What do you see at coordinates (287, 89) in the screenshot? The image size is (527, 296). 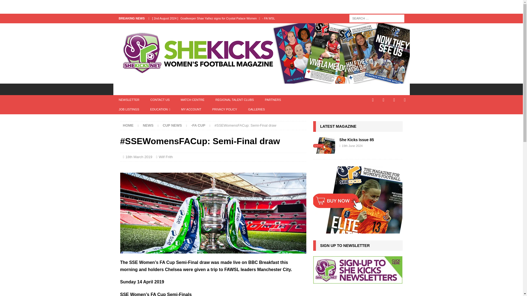 I see `SHOP` at bounding box center [287, 89].